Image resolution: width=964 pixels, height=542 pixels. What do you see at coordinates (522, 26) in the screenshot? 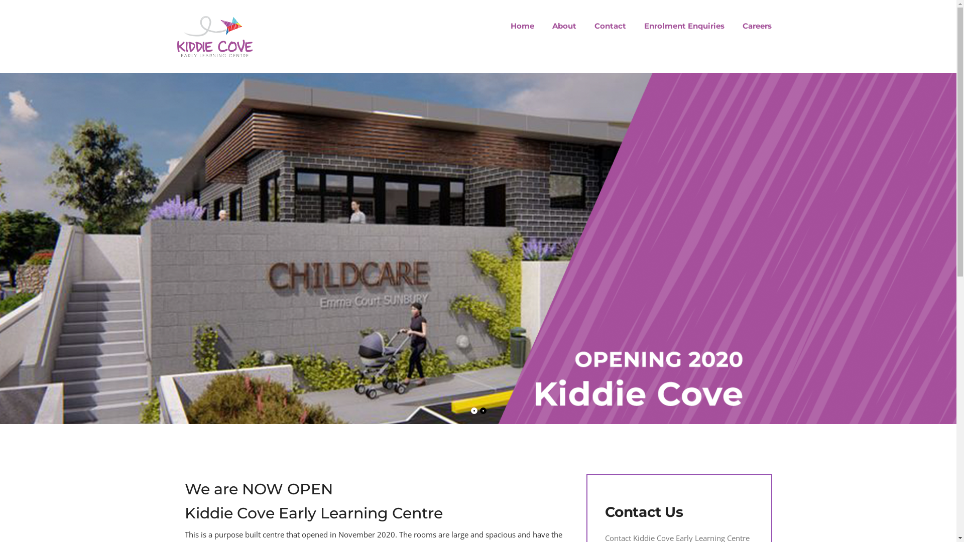
I see `Home` at bounding box center [522, 26].